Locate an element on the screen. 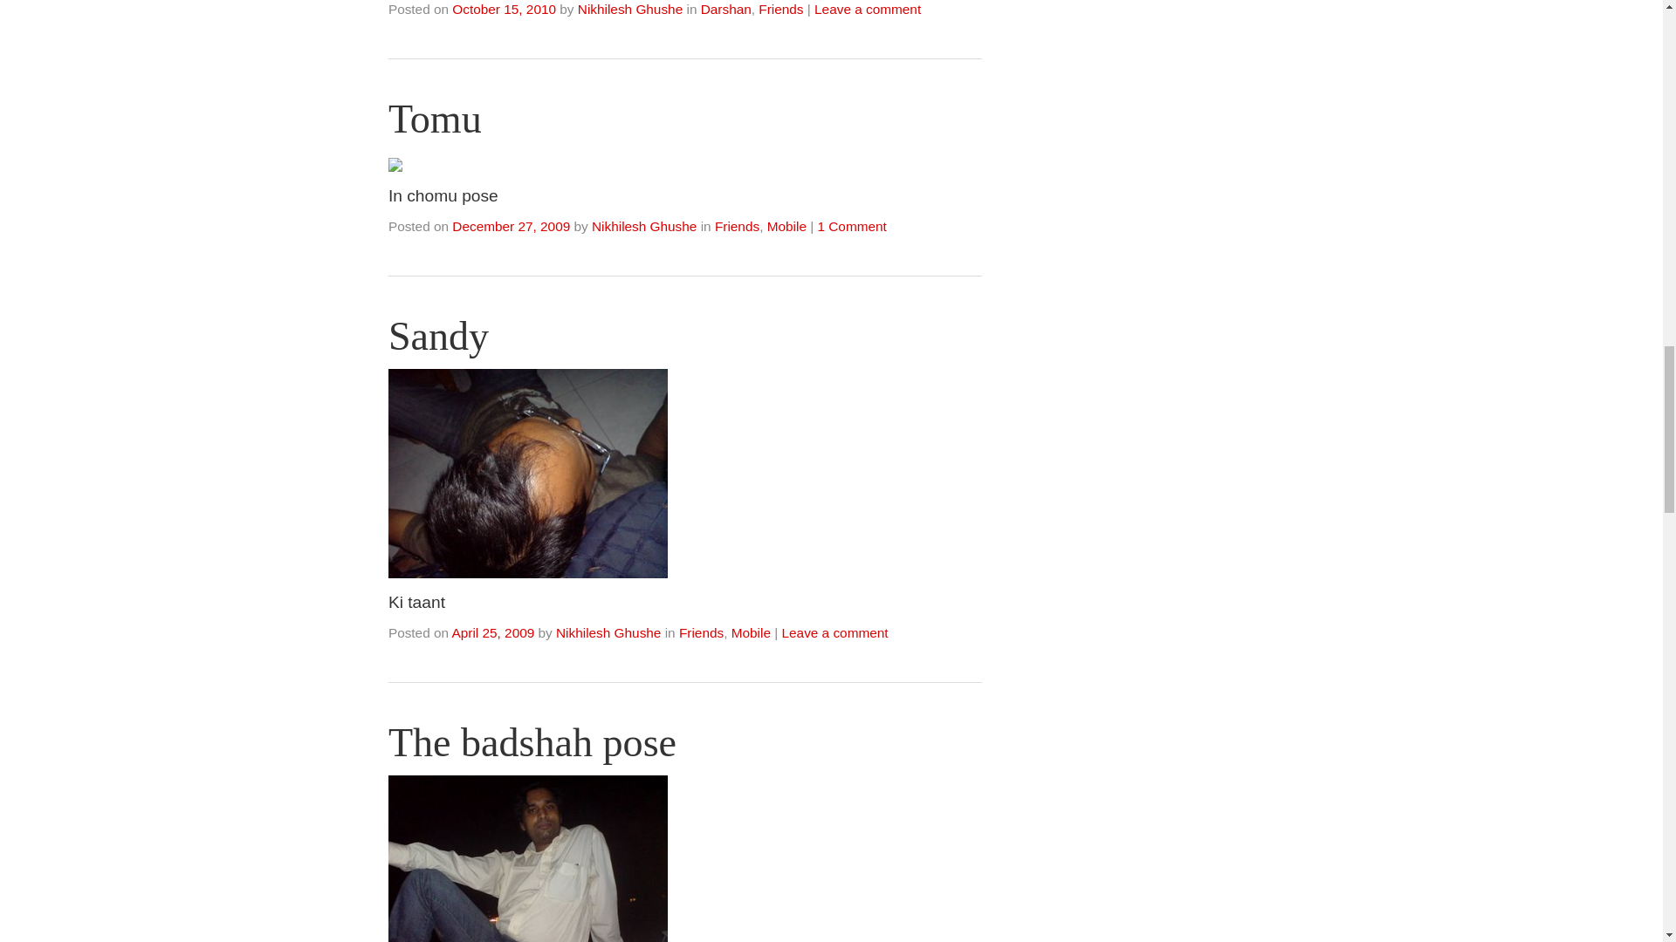 The height and width of the screenshot is (942, 1676). Nikhilesh Ghushe is located at coordinates (630, 9).